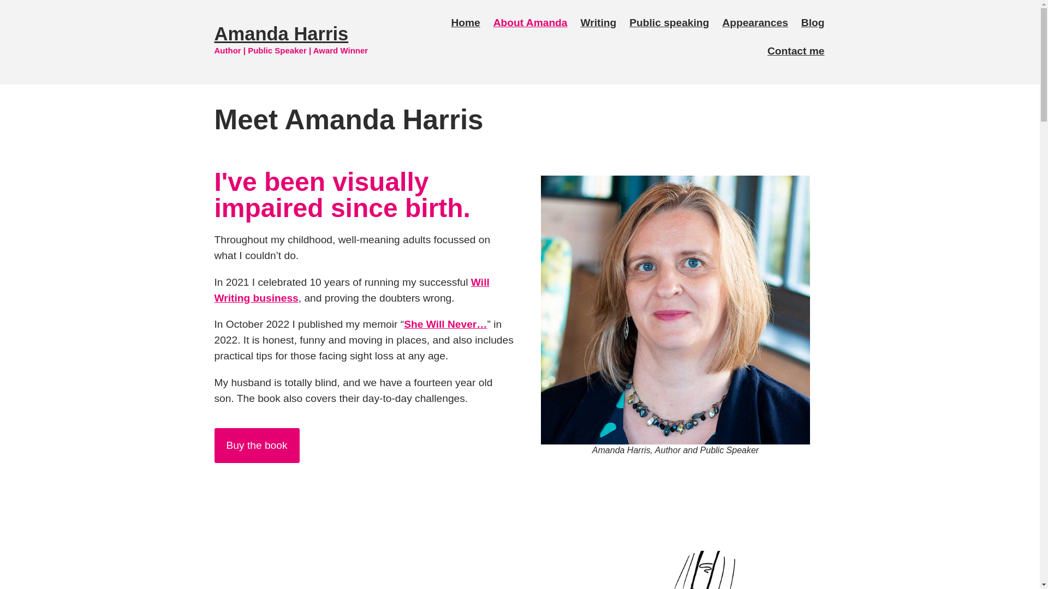  What do you see at coordinates (796, 51) in the screenshot?
I see `Contact me` at bounding box center [796, 51].